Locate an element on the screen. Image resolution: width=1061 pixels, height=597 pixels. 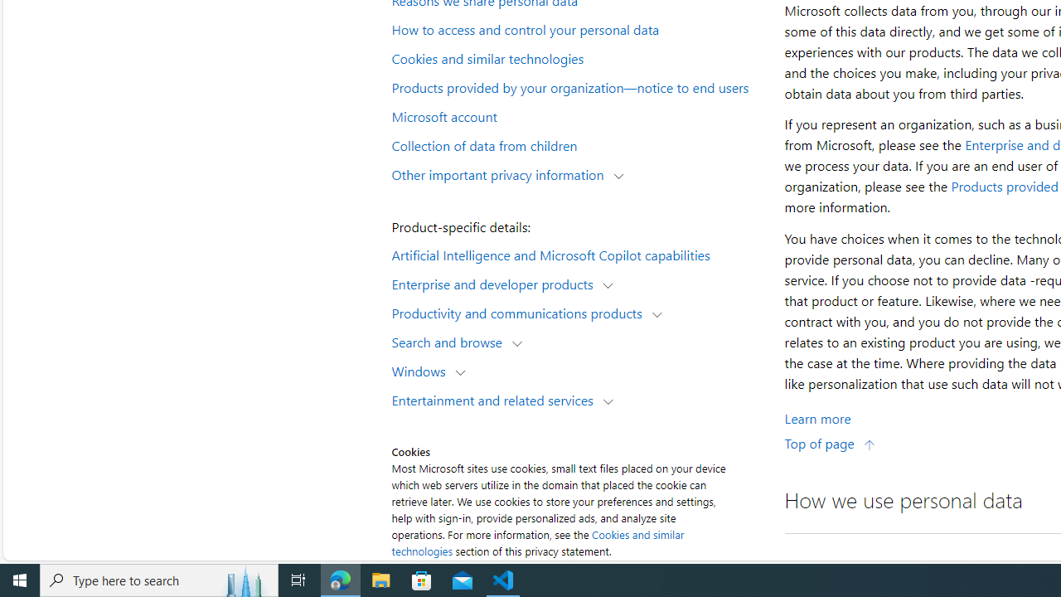
Collection of data from children is located at coordinates (577, 144).